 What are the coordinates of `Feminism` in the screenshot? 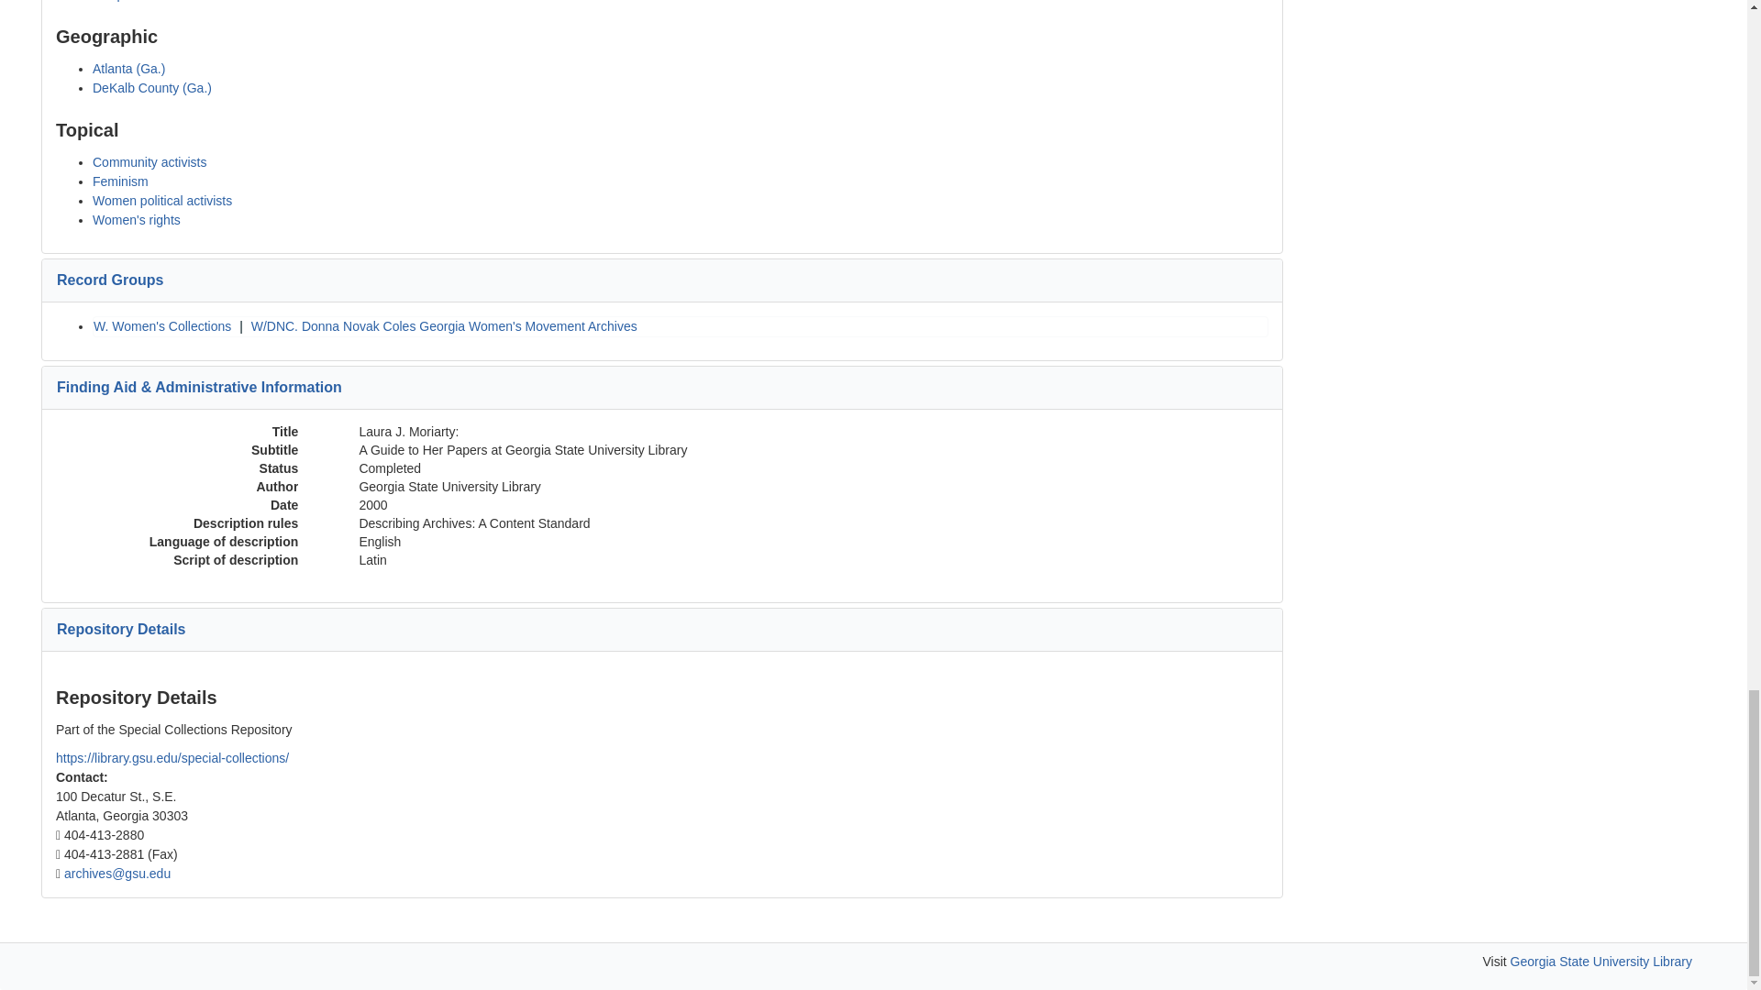 It's located at (120, 181).